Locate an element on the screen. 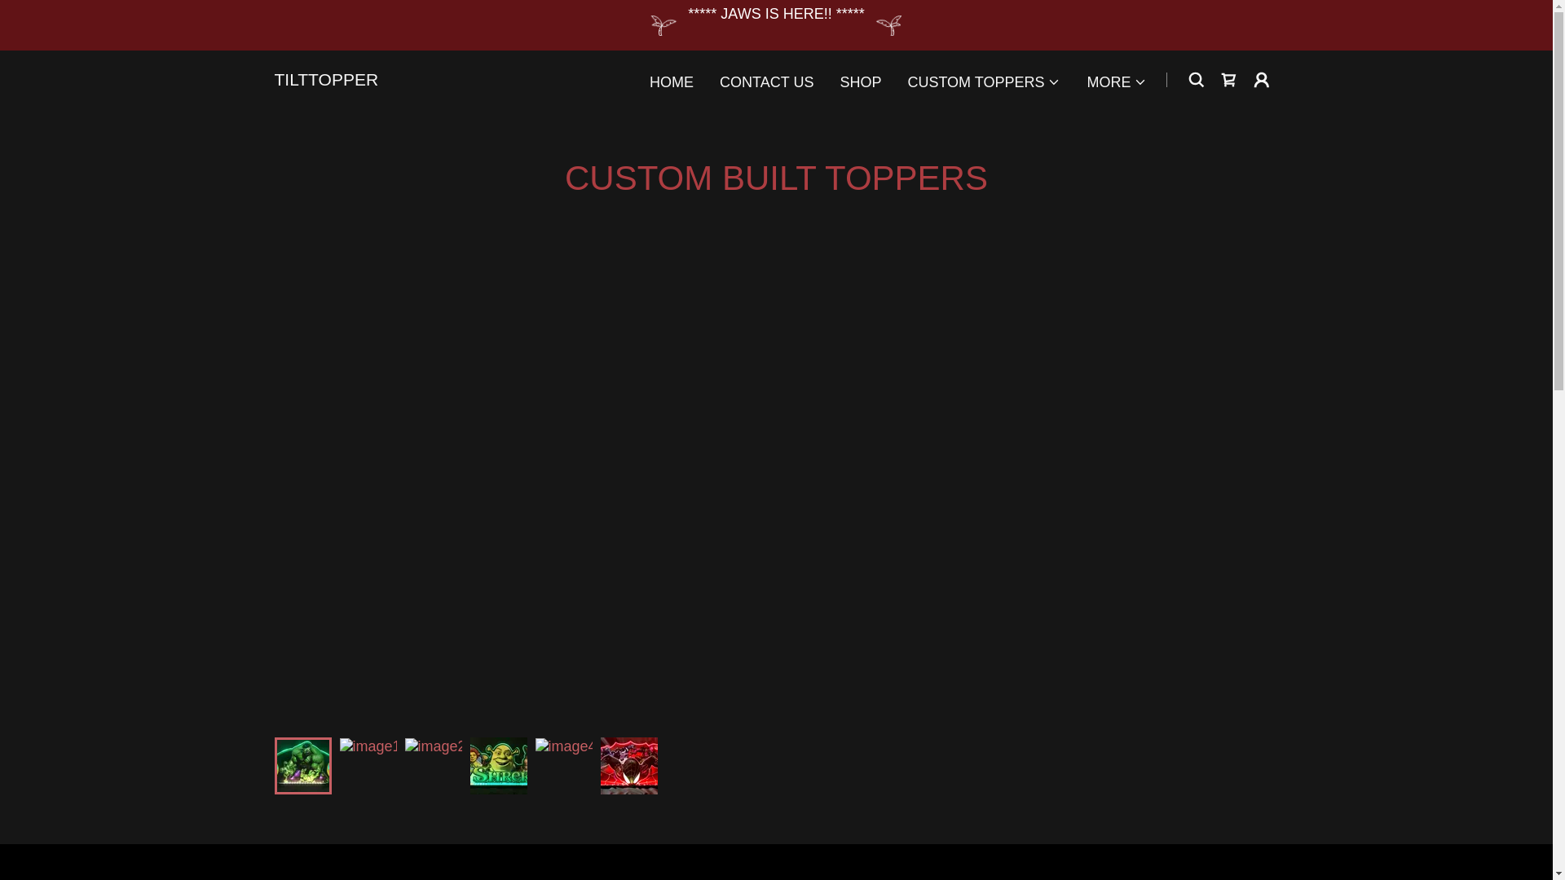 The height and width of the screenshot is (880, 1565). CONTACT US is located at coordinates (766, 81).